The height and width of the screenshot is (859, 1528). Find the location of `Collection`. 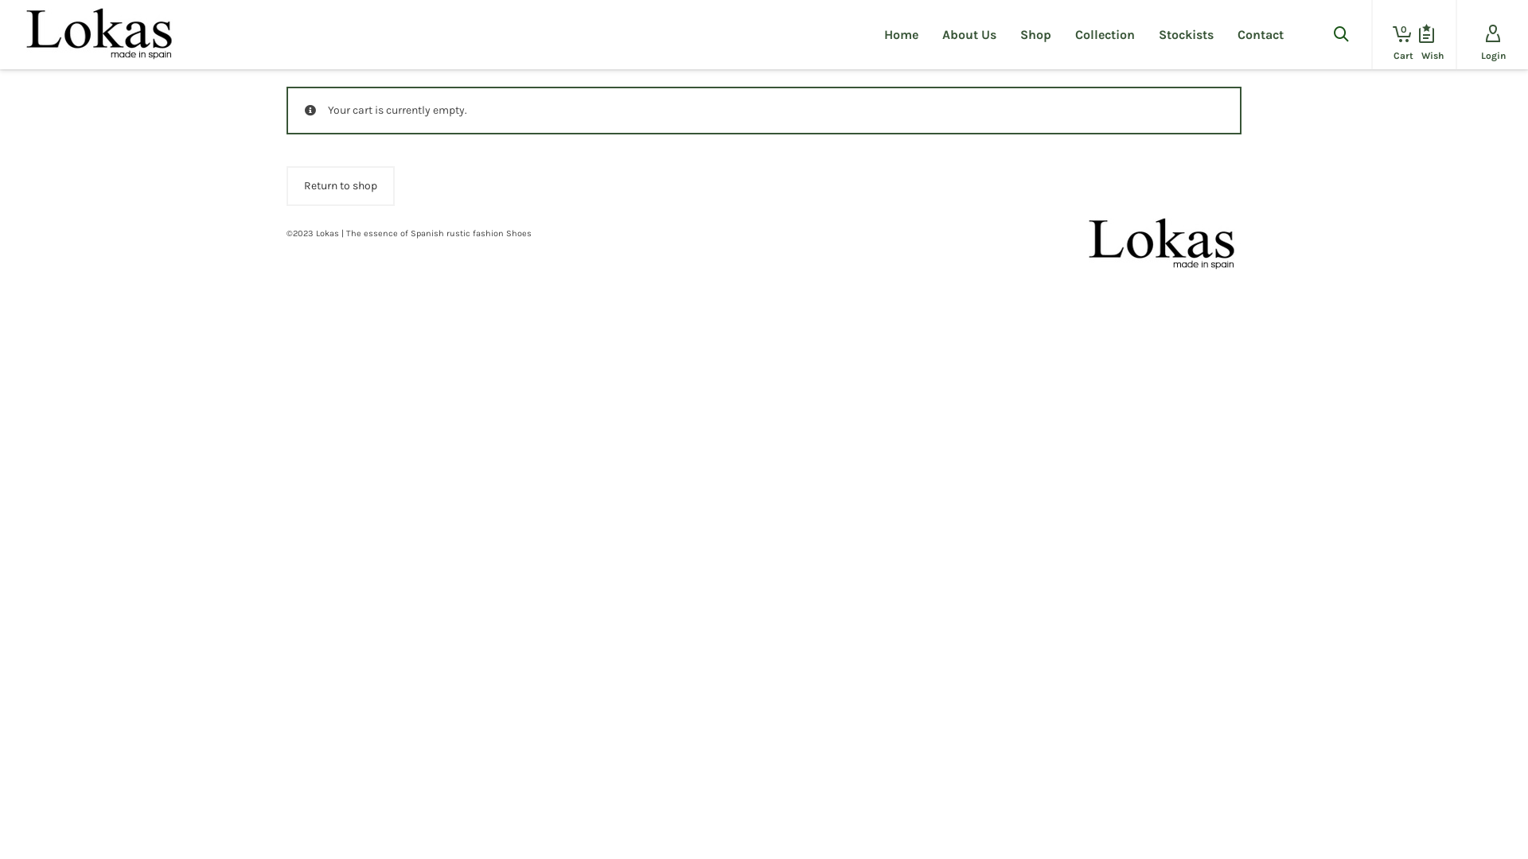

Collection is located at coordinates (1105, 35).